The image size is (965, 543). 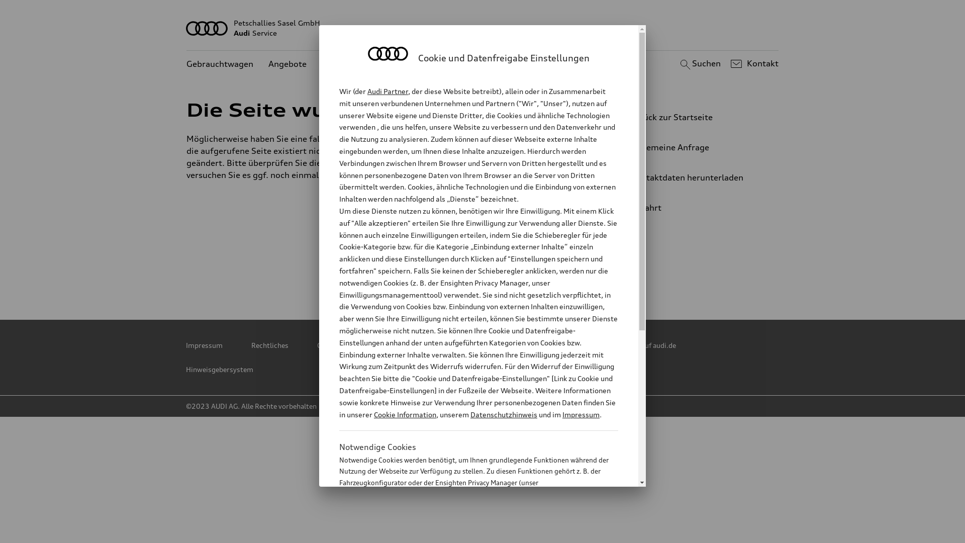 I want to click on Cookie Policy, so click(x=338, y=345).